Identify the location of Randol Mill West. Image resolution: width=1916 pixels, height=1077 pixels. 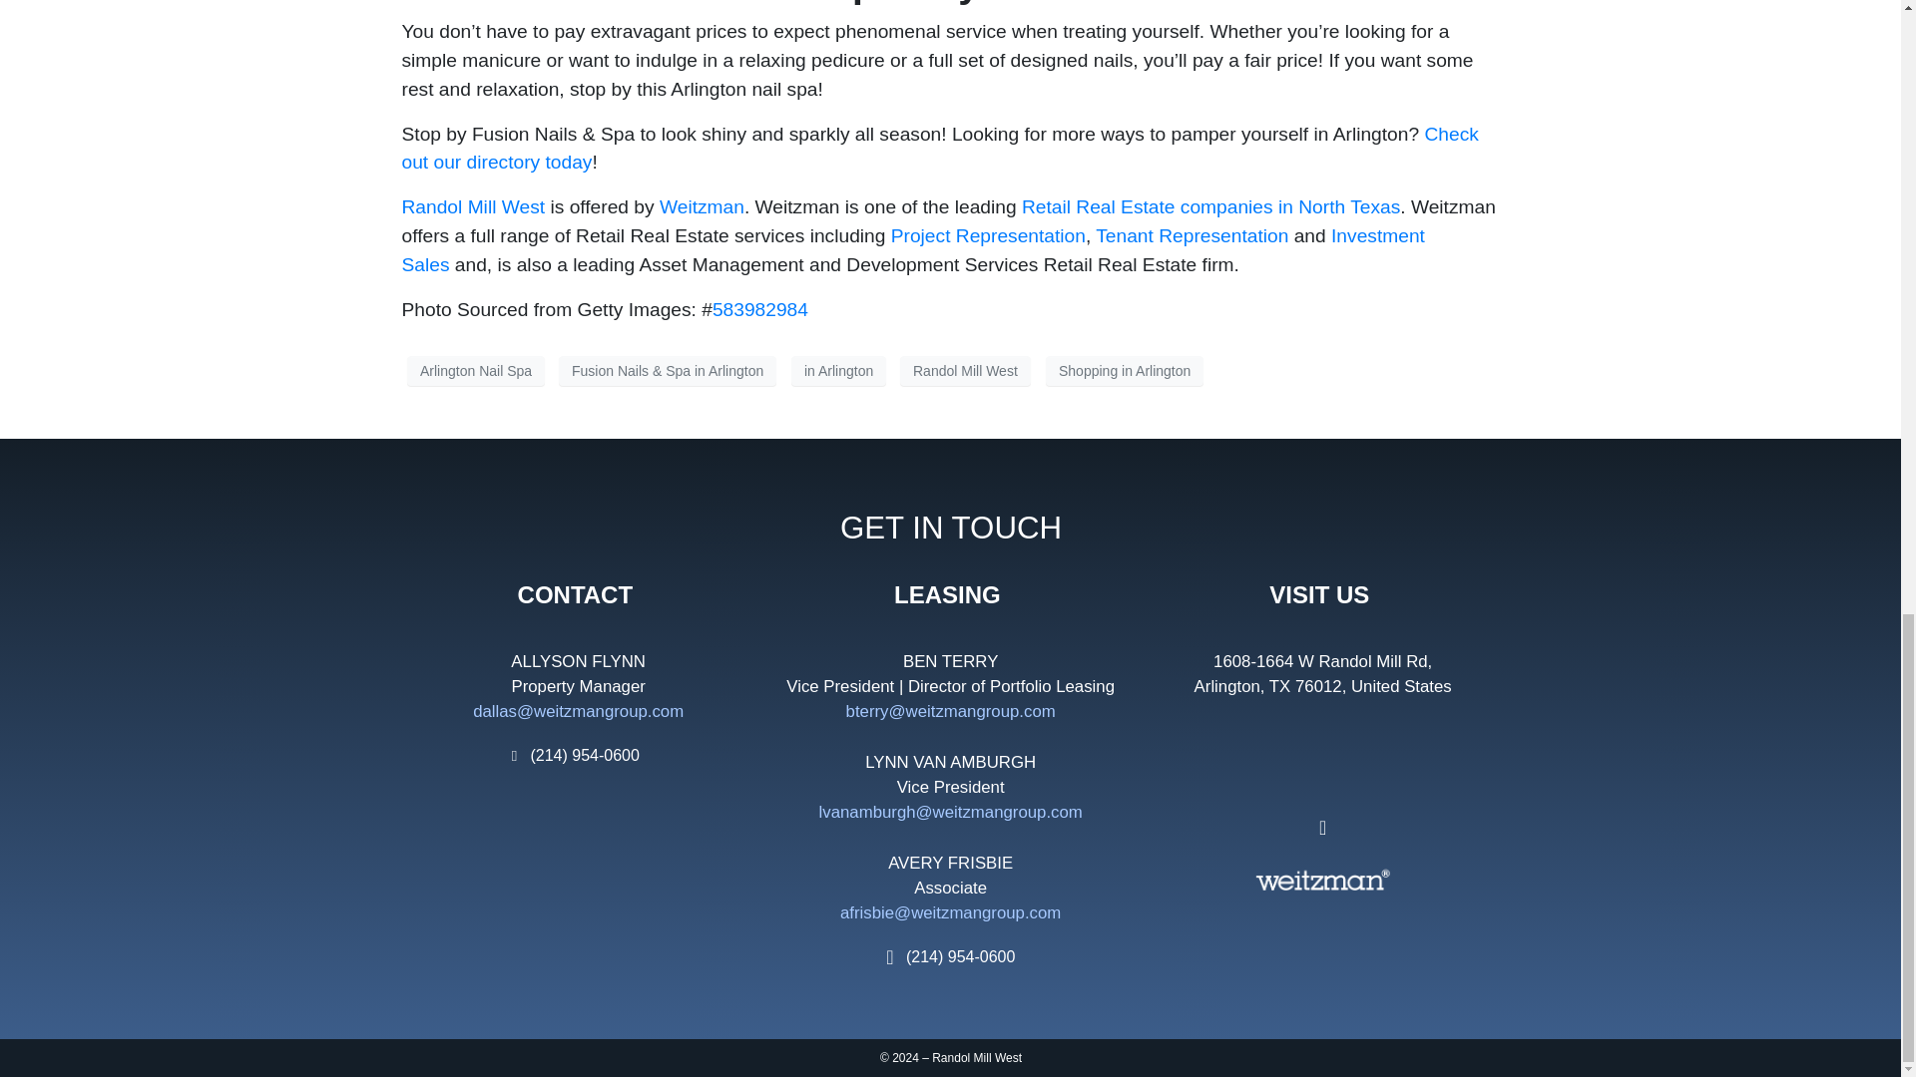
(472, 206).